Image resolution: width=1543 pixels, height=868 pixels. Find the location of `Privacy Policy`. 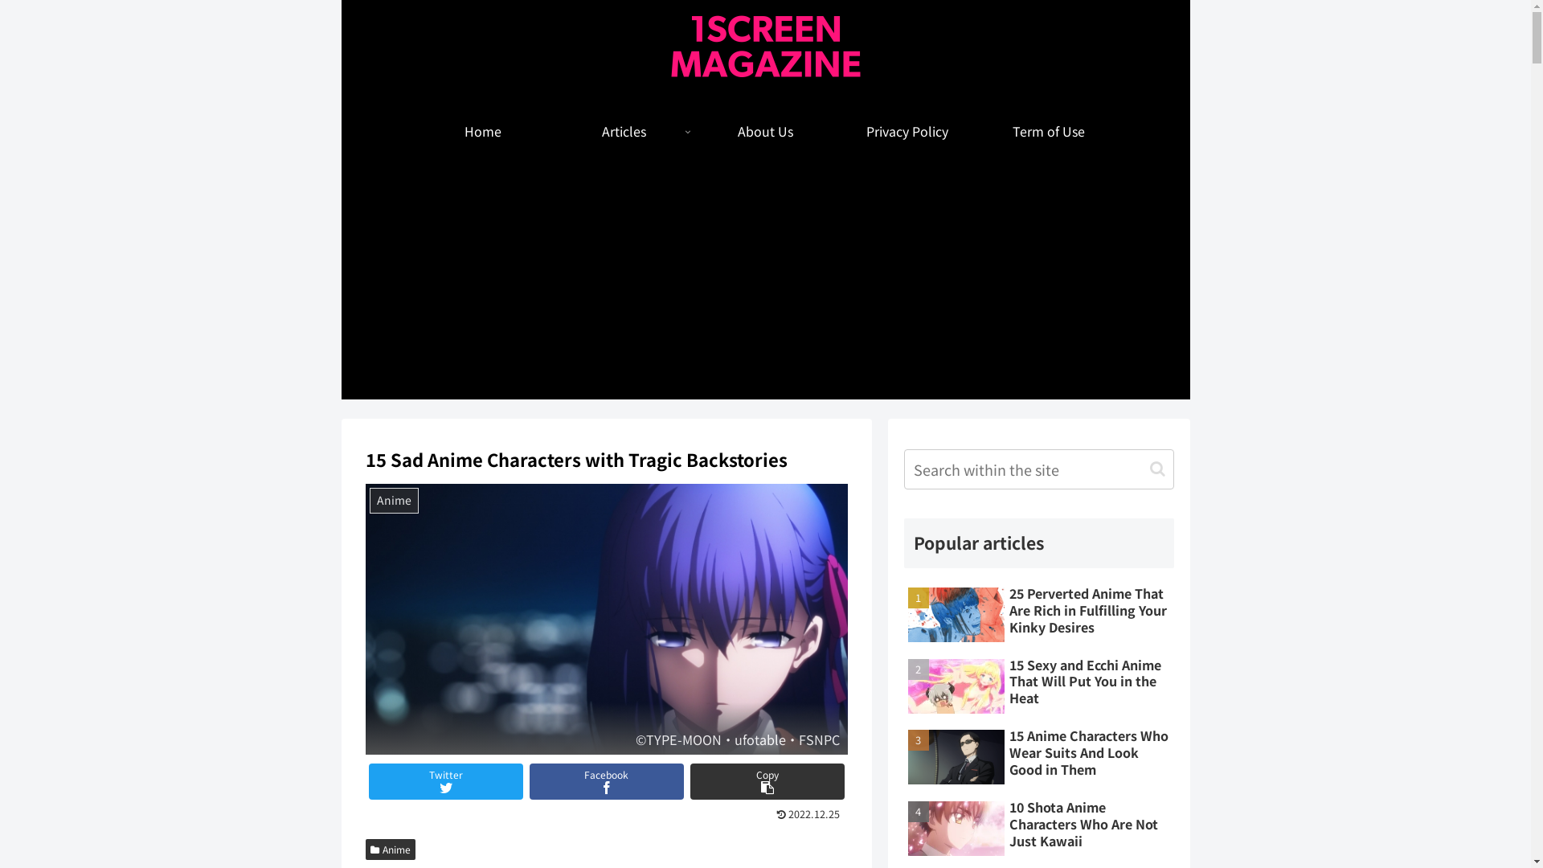

Privacy Policy is located at coordinates (907, 131).